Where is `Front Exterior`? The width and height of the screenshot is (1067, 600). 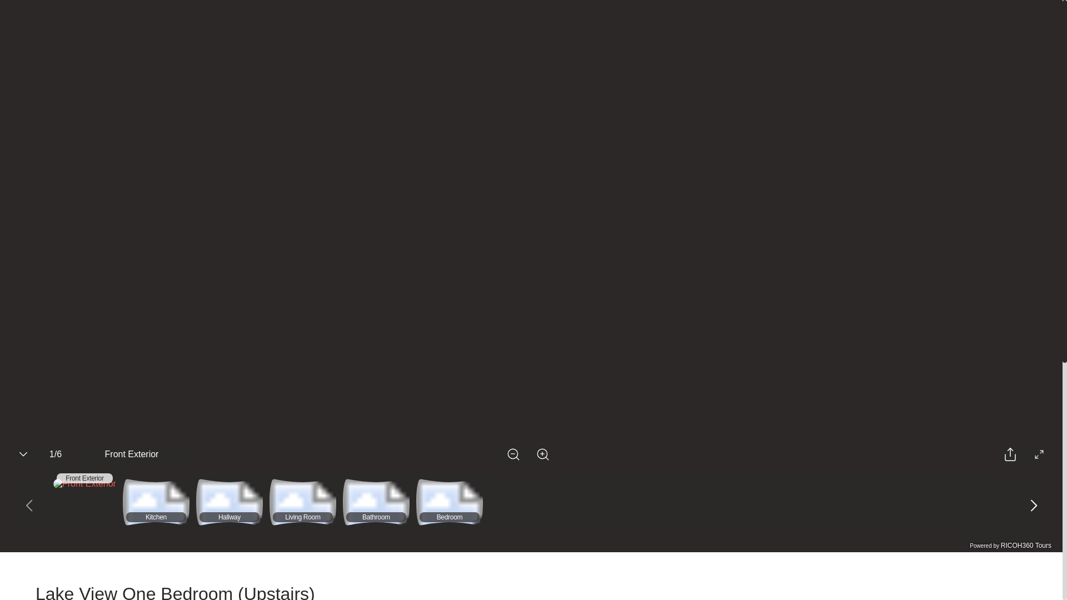 Front Exterior is located at coordinates (84, 483).